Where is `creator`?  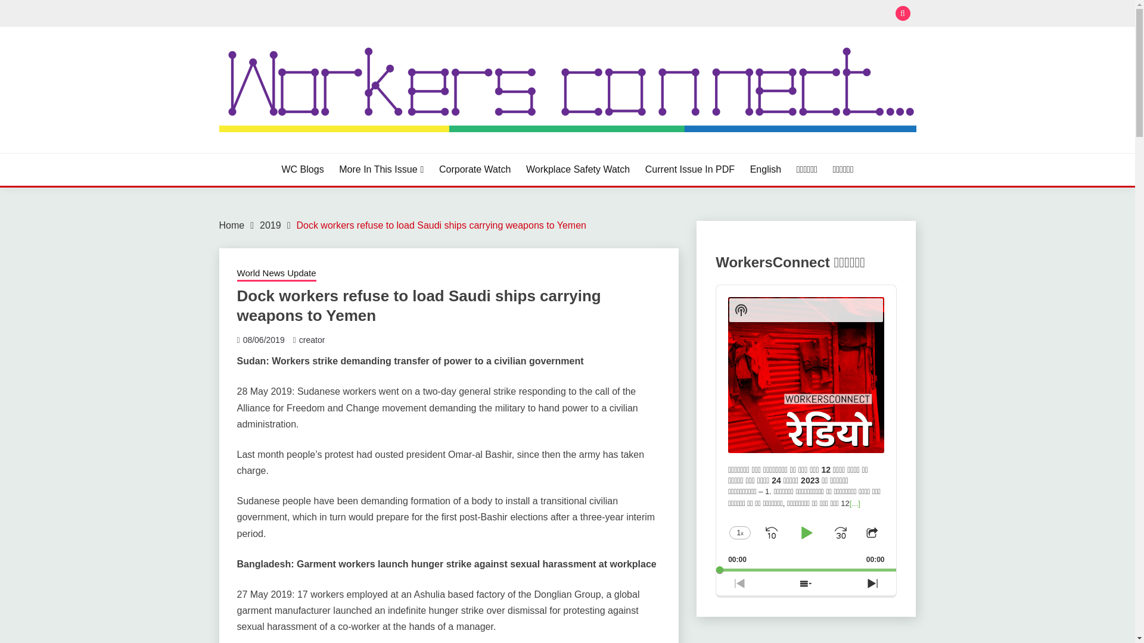
creator is located at coordinates (312, 339).